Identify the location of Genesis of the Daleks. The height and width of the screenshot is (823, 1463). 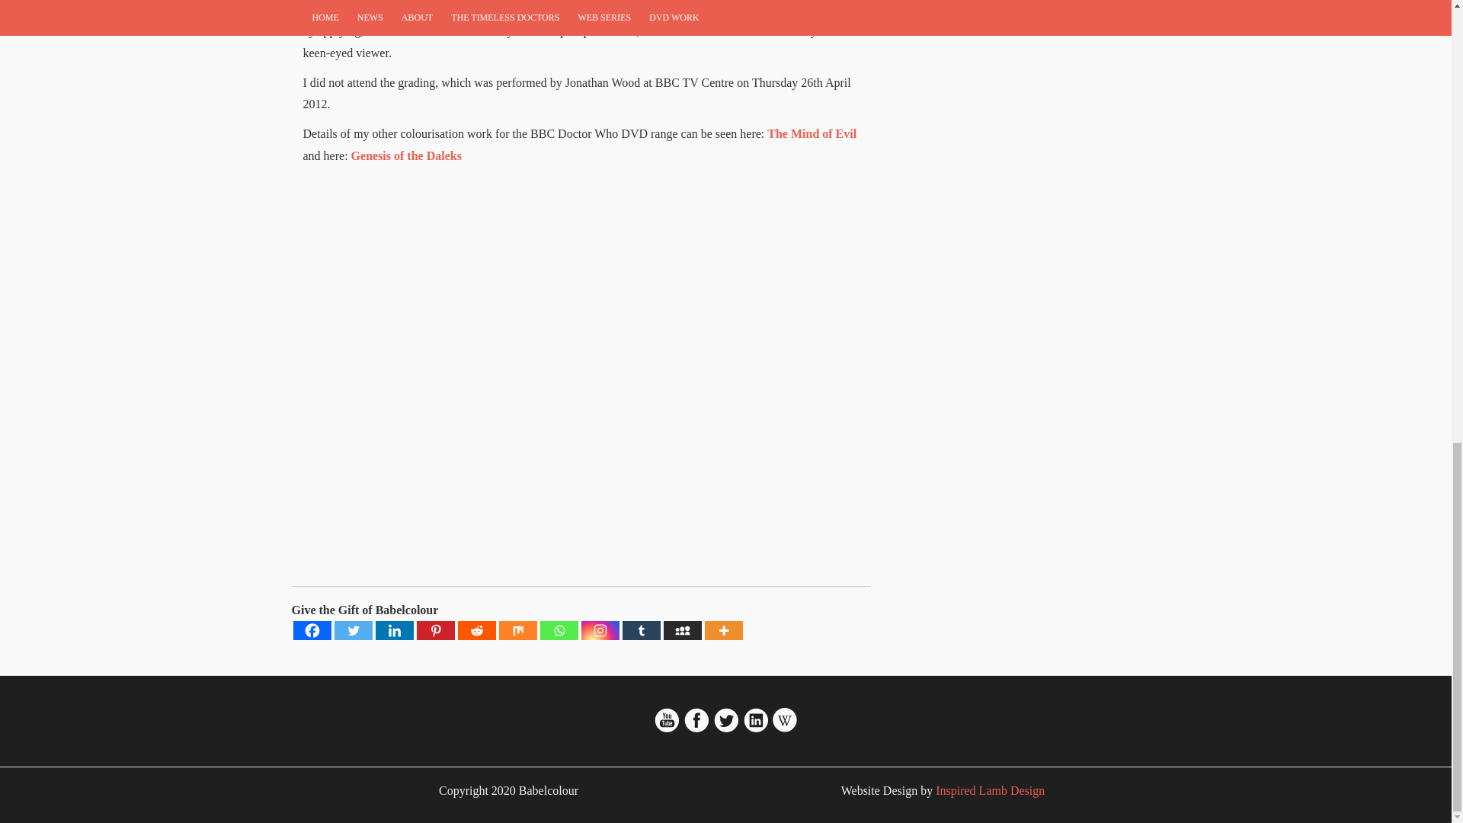
(406, 155).